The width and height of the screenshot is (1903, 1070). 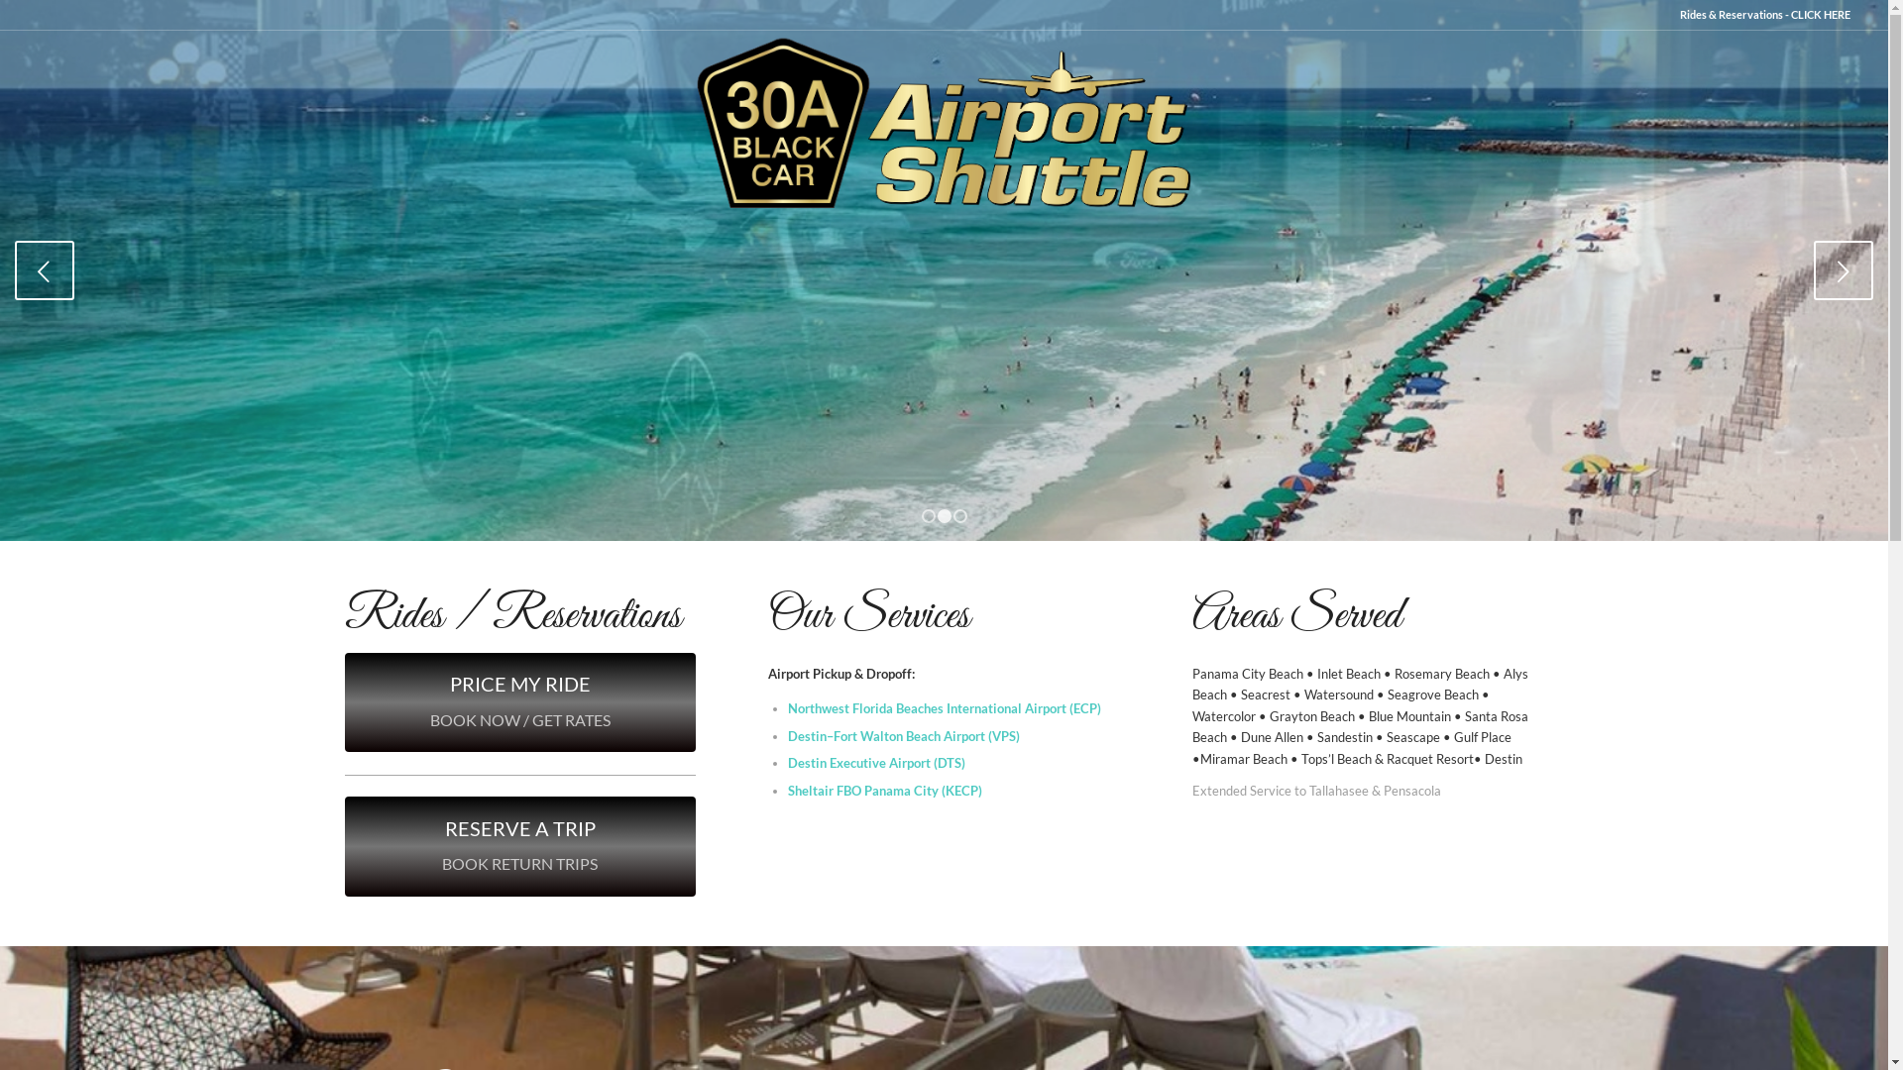 What do you see at coordinates (929, 516) in the screenshot?
I see `1` at bounding box center [929, 516].